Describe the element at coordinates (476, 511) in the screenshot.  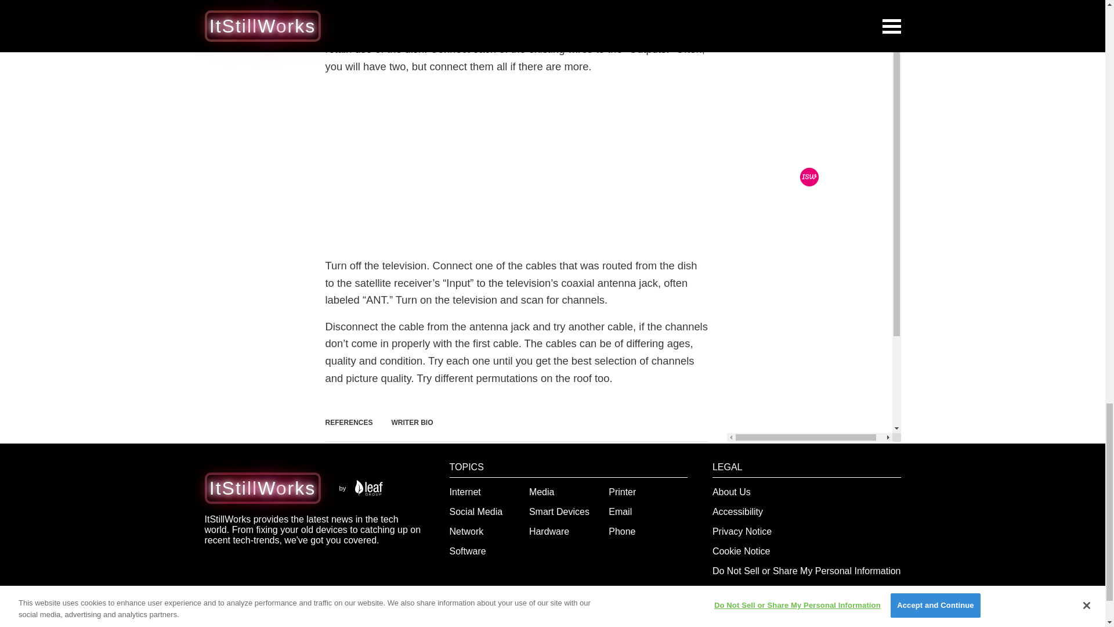
I see `Social Media` at that location.